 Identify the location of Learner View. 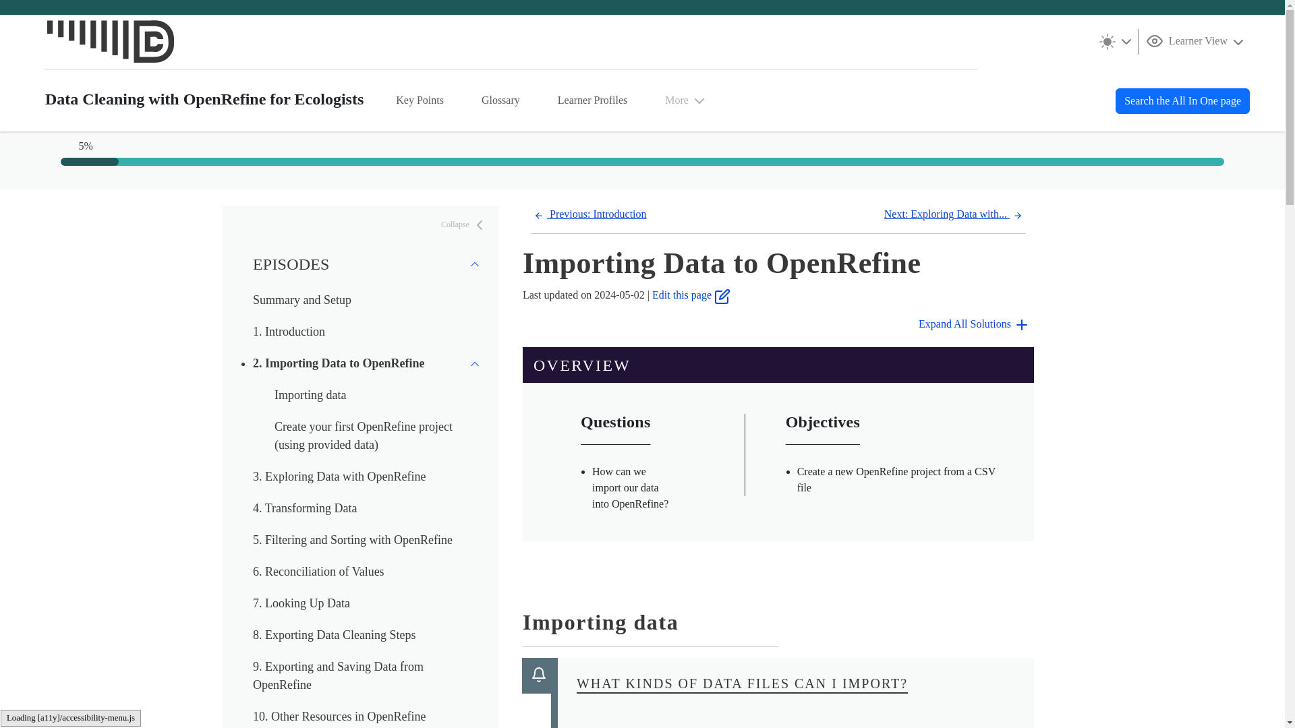
(1197, 41).